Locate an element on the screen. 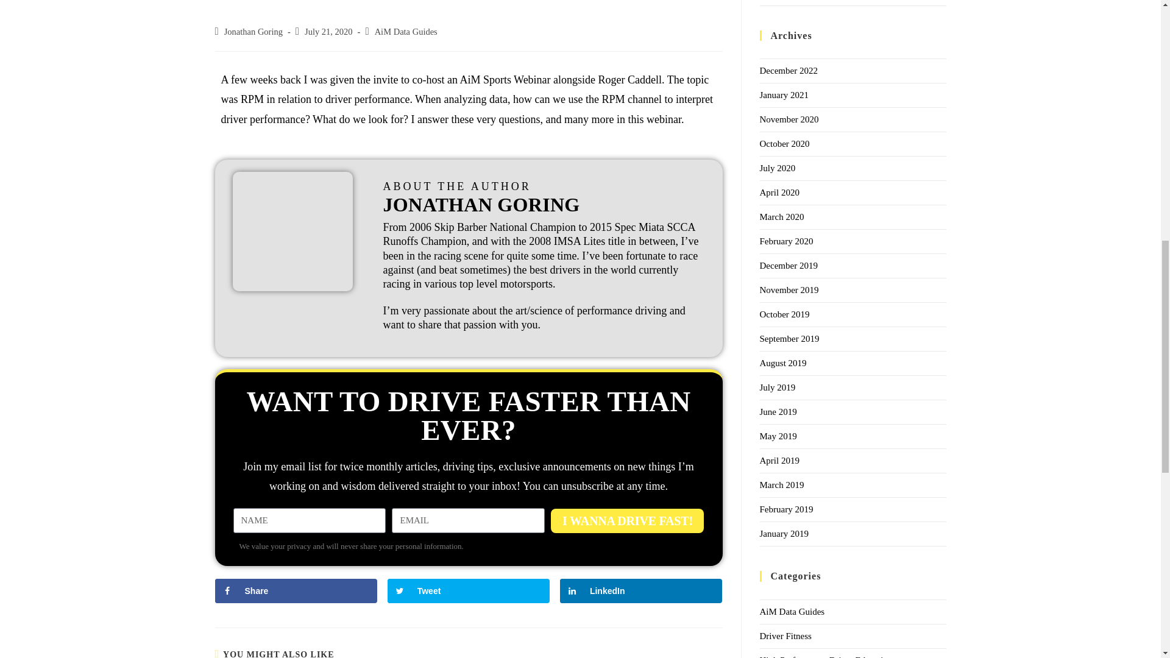  December 2019 is located at coordinates (788, 265).